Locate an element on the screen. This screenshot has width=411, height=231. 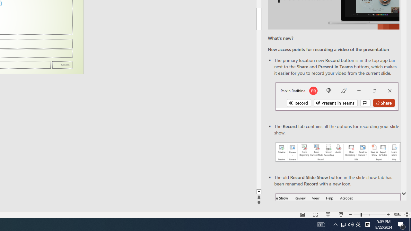
Record button in top bar is located at coordinates (337, 96).